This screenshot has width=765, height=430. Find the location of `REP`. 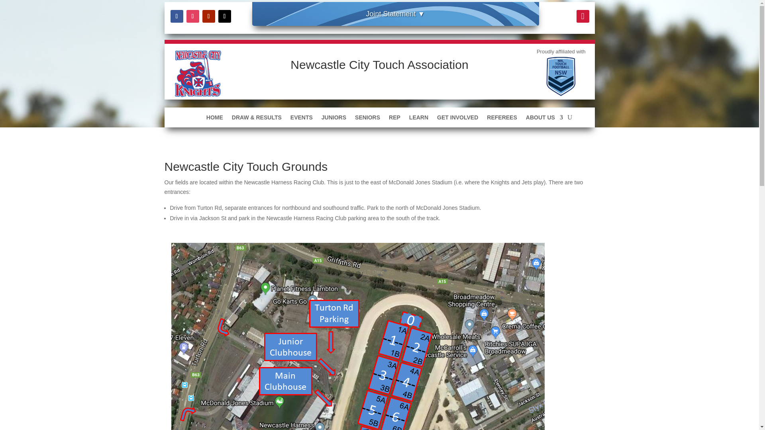

REP is located at coordinates (394, 119).